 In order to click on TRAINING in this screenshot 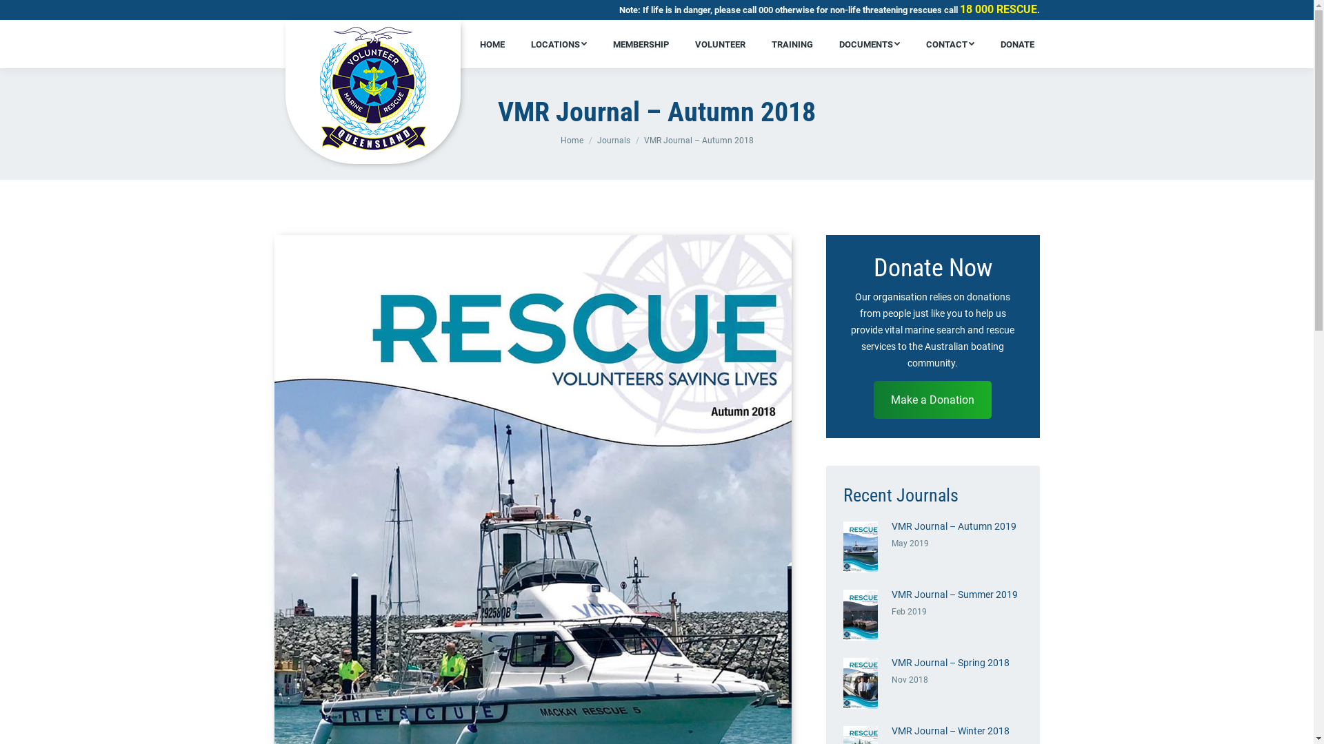, I will do `click(792, 44)`.